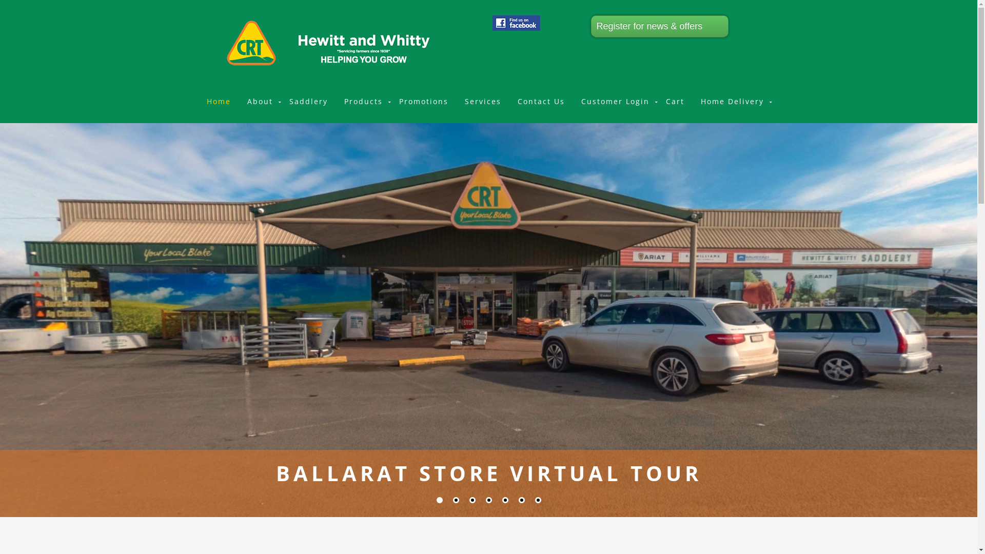 The height and width of the screenshot is (554, 985). What do you see at coordinates (363, 102) in the screenshot?
I see `Products` at bounding box center [363, 102].